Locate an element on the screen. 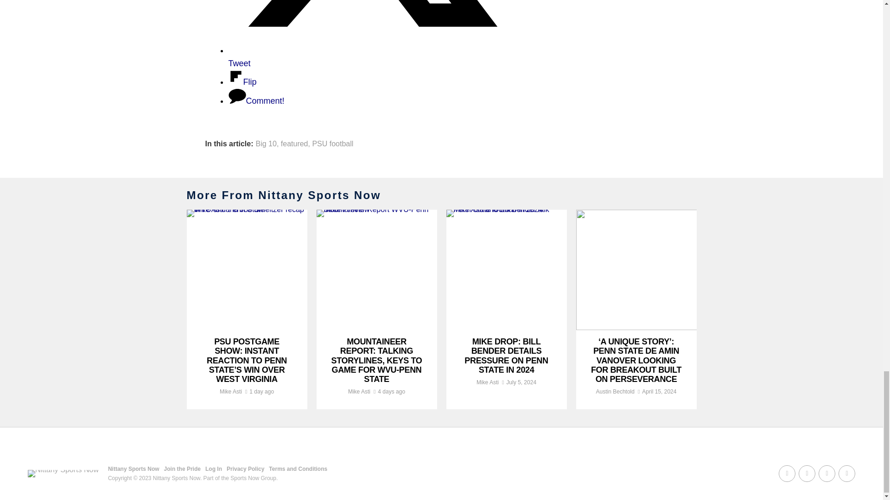 The image size is (890, 500). Share on Comment! is located at coordinates (256, 101).